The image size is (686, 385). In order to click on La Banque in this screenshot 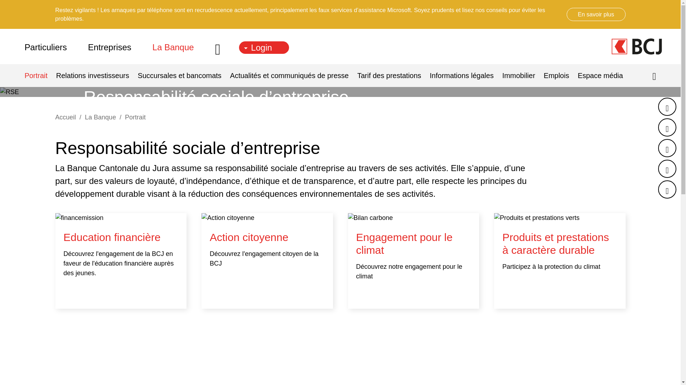, I will do `click(101, 118)`.